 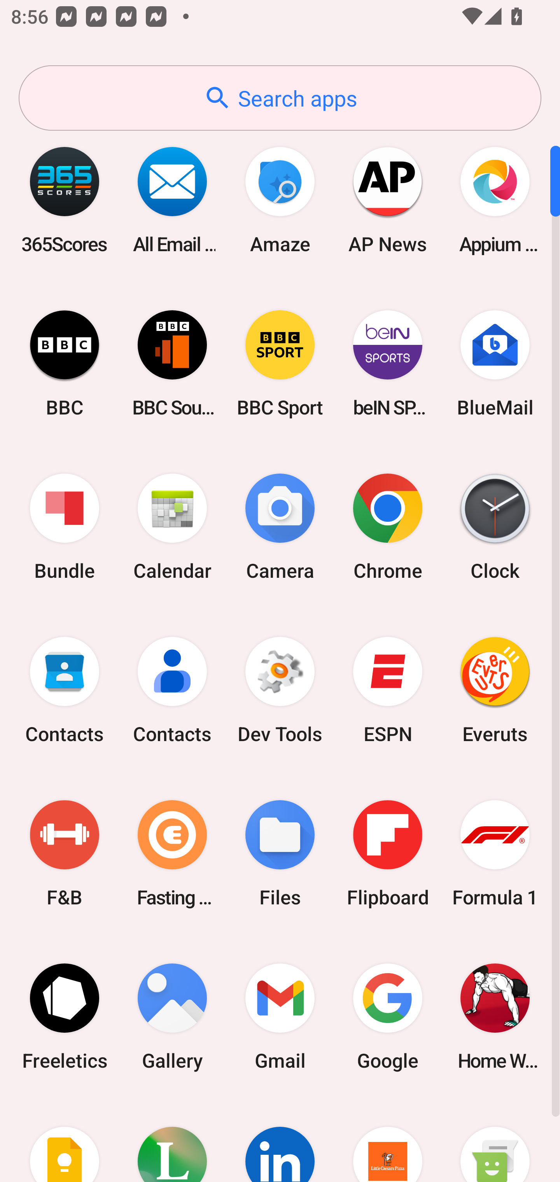 What do you see at coordinates (280, 1016) in the screenshot?
I see `Gmail` at bounding box center [280, 1016].